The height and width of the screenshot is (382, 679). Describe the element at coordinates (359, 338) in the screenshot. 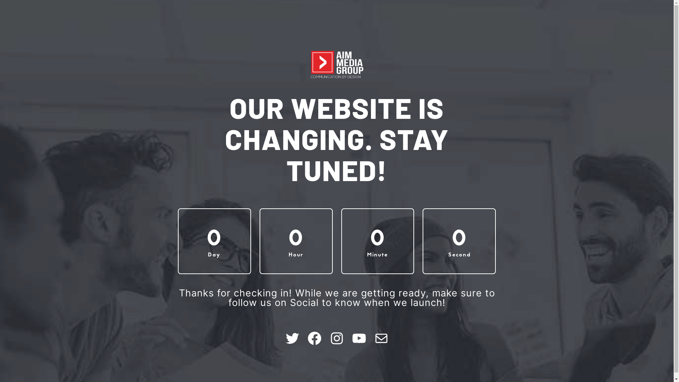

I see `YouTube` at that location.